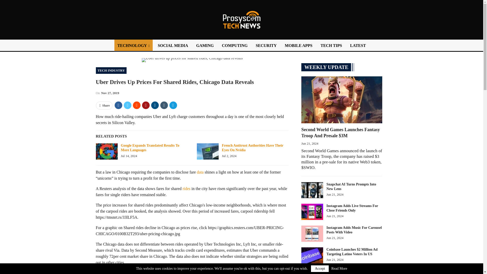  I want to click on Google Expands Translated Results To More Languages, so click(150, 148).